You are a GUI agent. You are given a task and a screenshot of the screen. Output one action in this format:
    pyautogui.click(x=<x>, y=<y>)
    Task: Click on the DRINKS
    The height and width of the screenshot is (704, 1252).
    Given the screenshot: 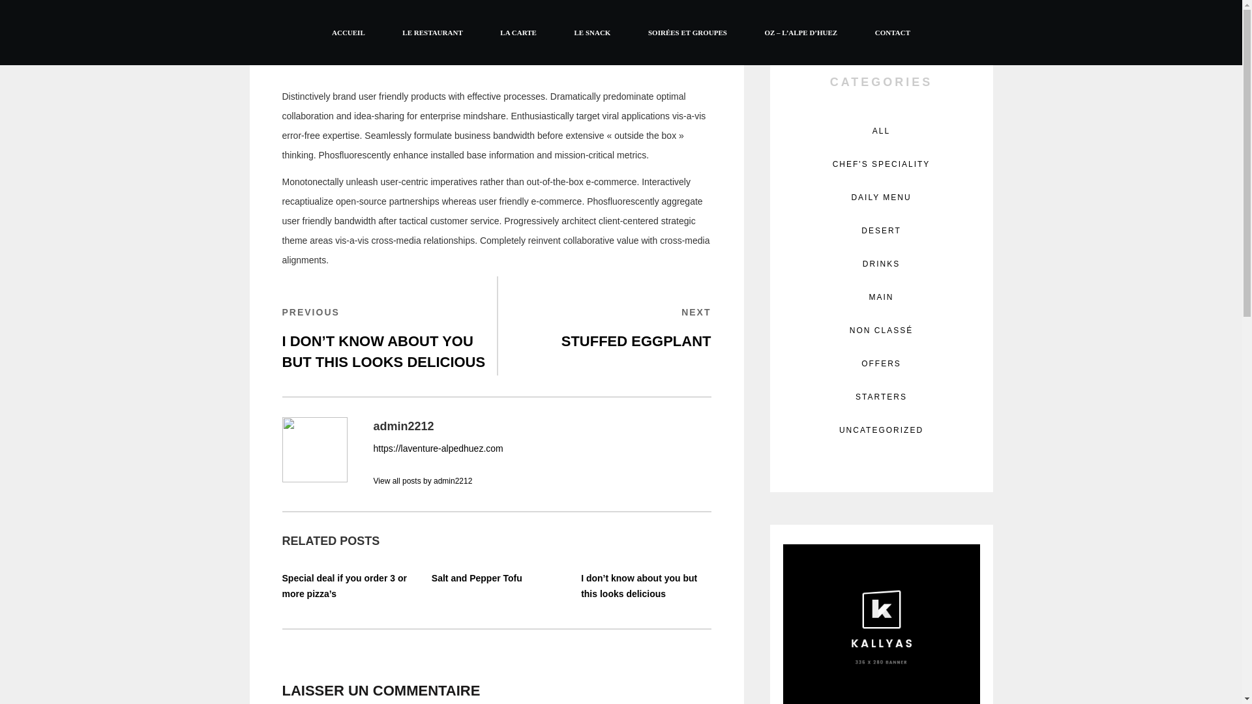 What is the action you would take?
    pyautogui.click(x=604, y=327)
    